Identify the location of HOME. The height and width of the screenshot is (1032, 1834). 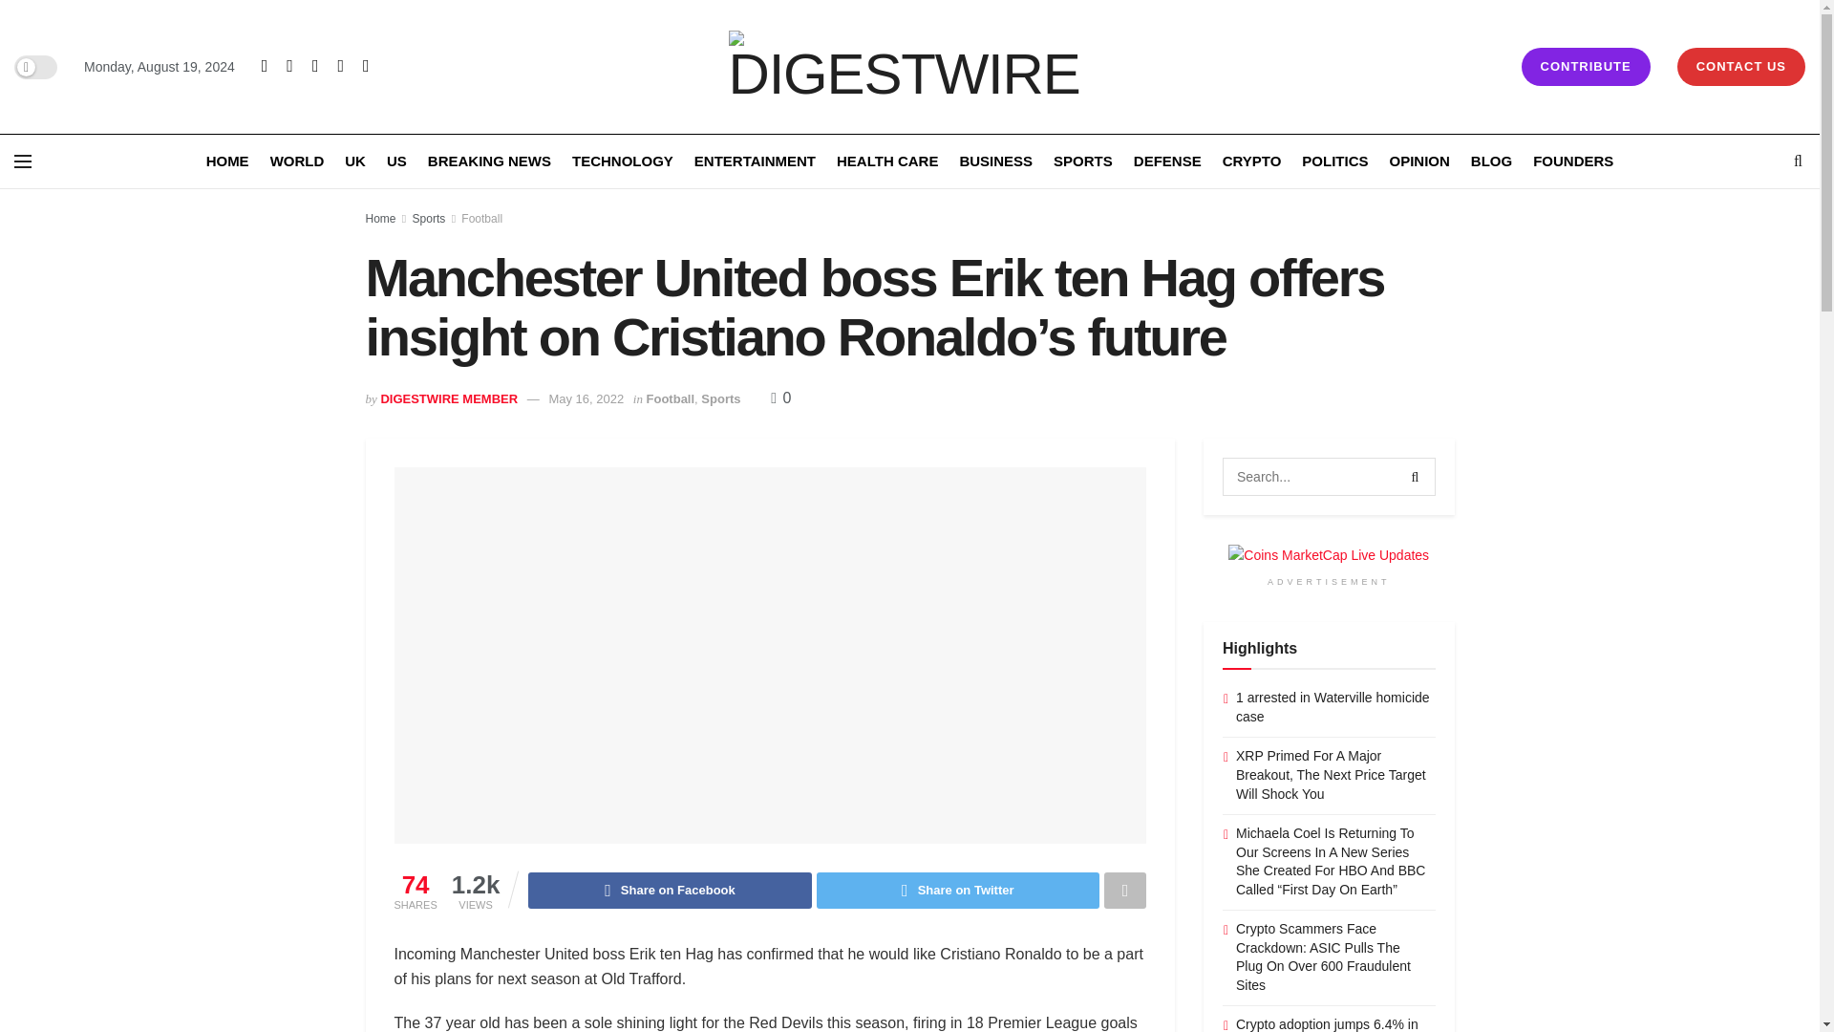
(227, 161).